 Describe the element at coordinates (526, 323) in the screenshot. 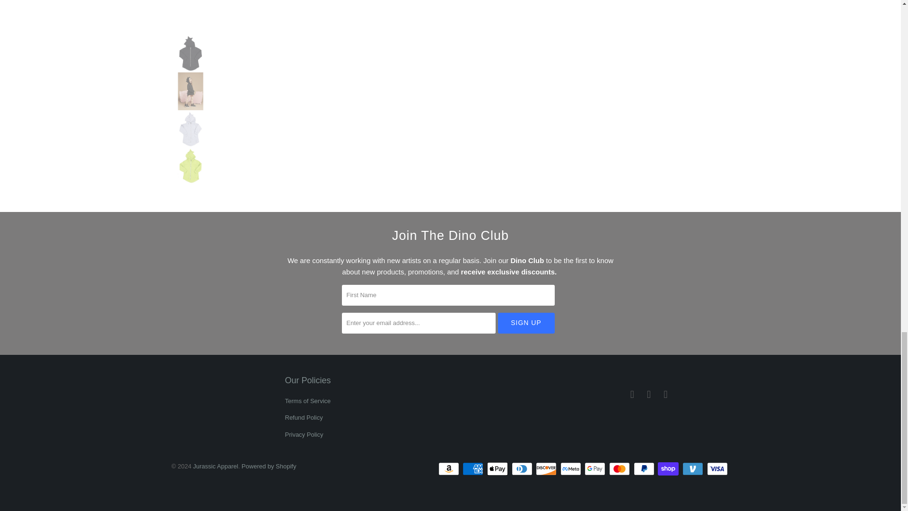

I see `Sign Up` at that location.